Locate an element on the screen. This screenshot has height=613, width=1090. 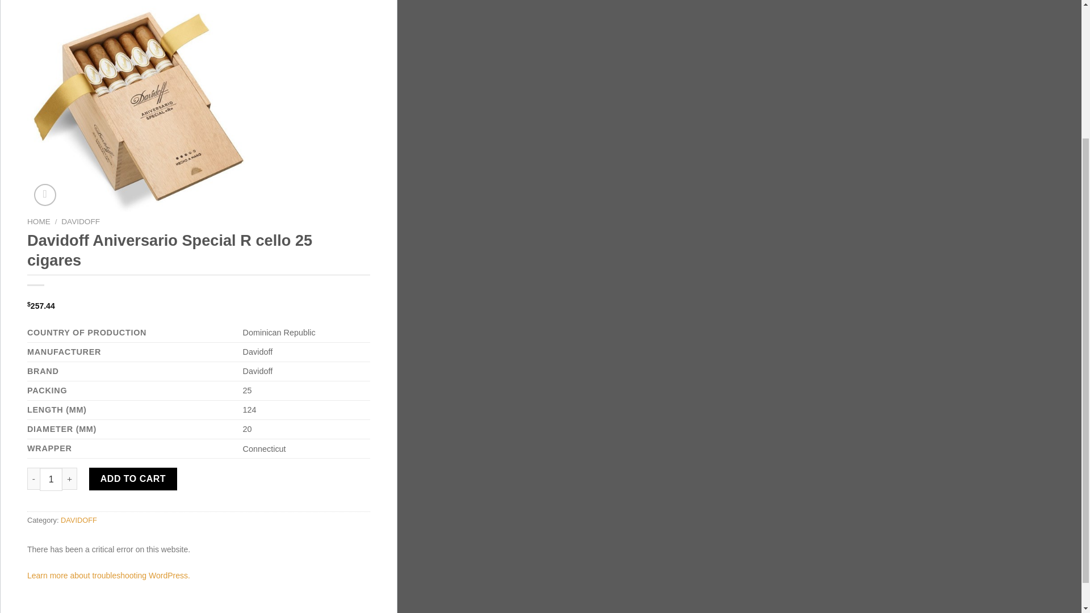
DAVIDOFF is located at coordinates (81, 221).